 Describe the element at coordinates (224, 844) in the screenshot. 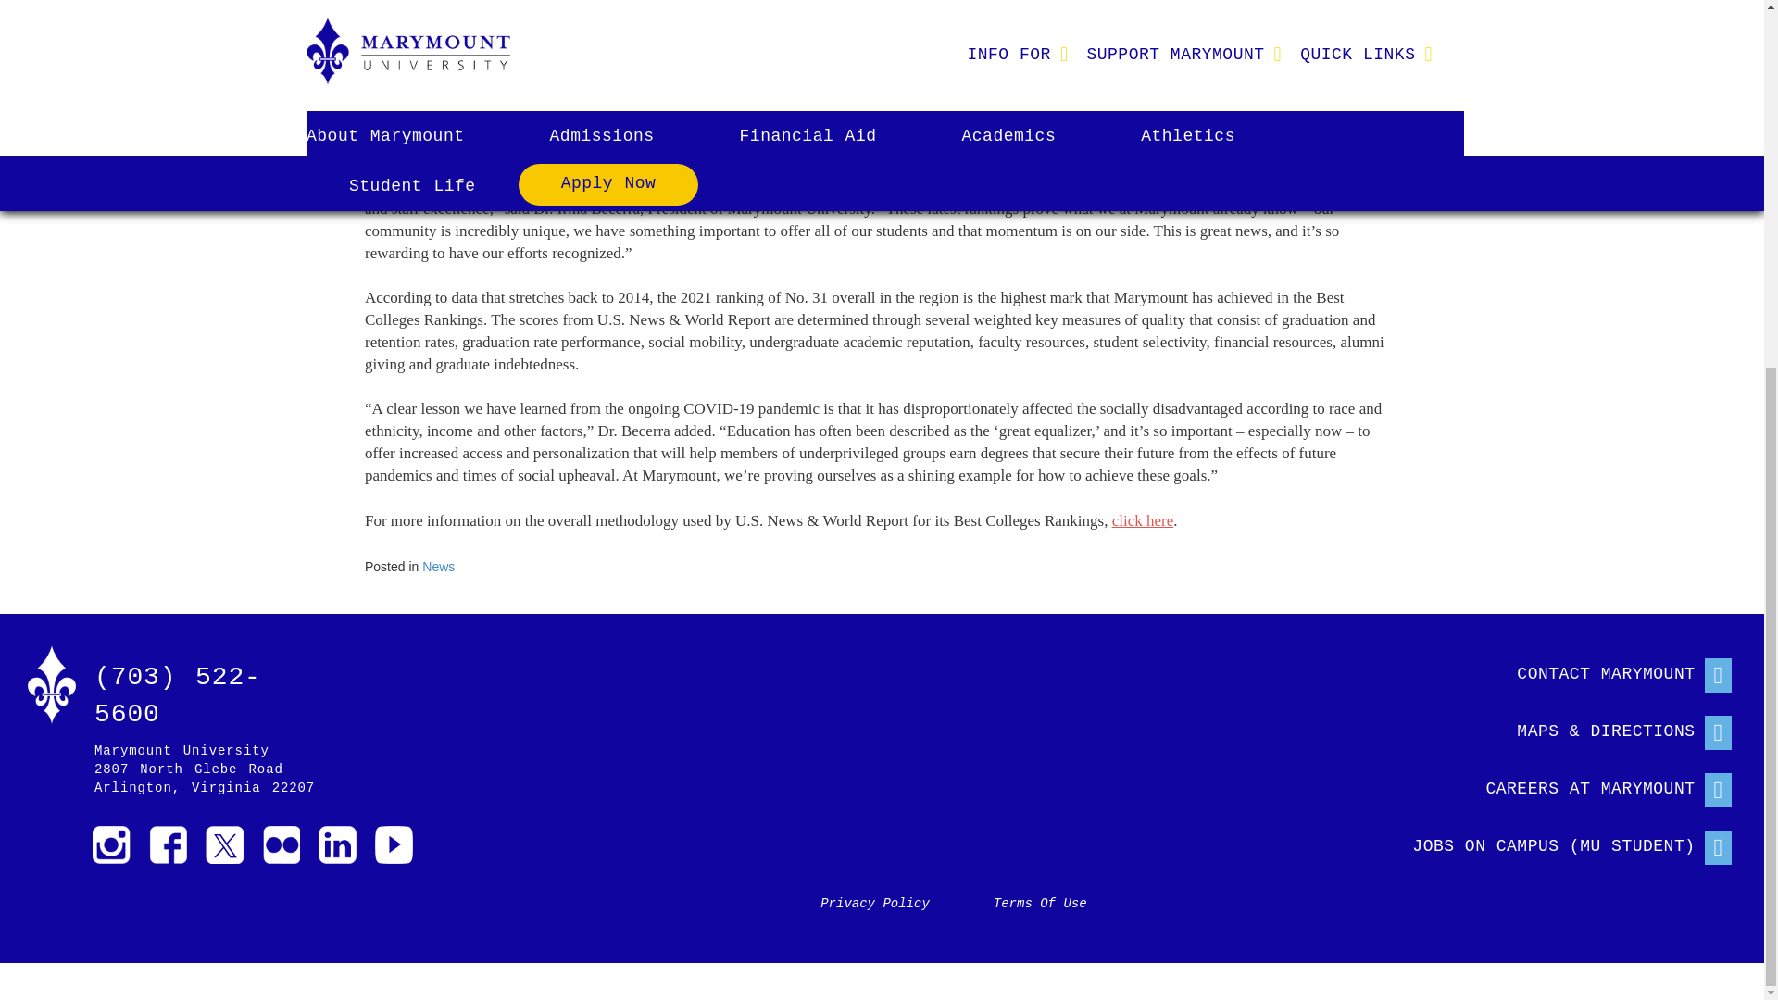

I see `twitter` at that location.